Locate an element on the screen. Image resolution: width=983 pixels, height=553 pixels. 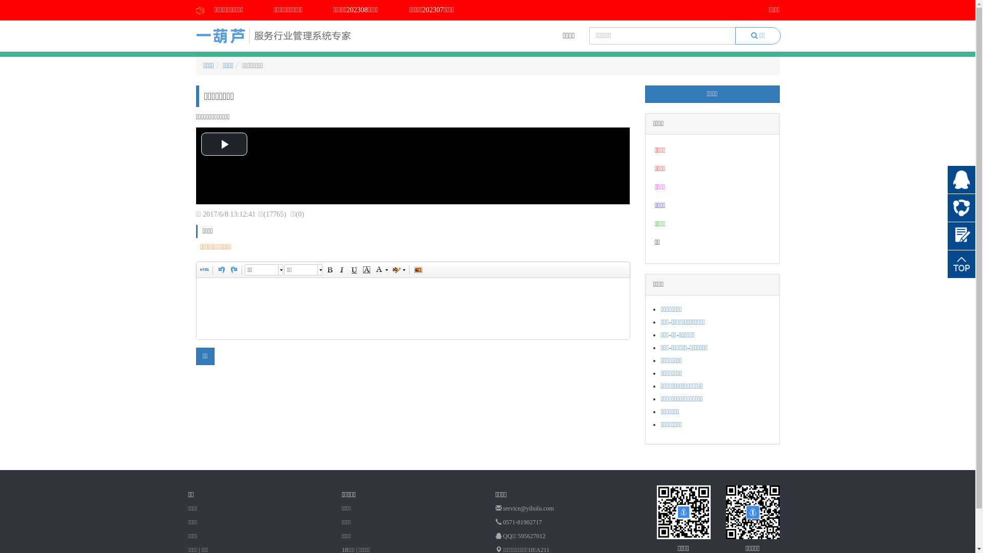
595627012 is located at coordinates (964, 207).